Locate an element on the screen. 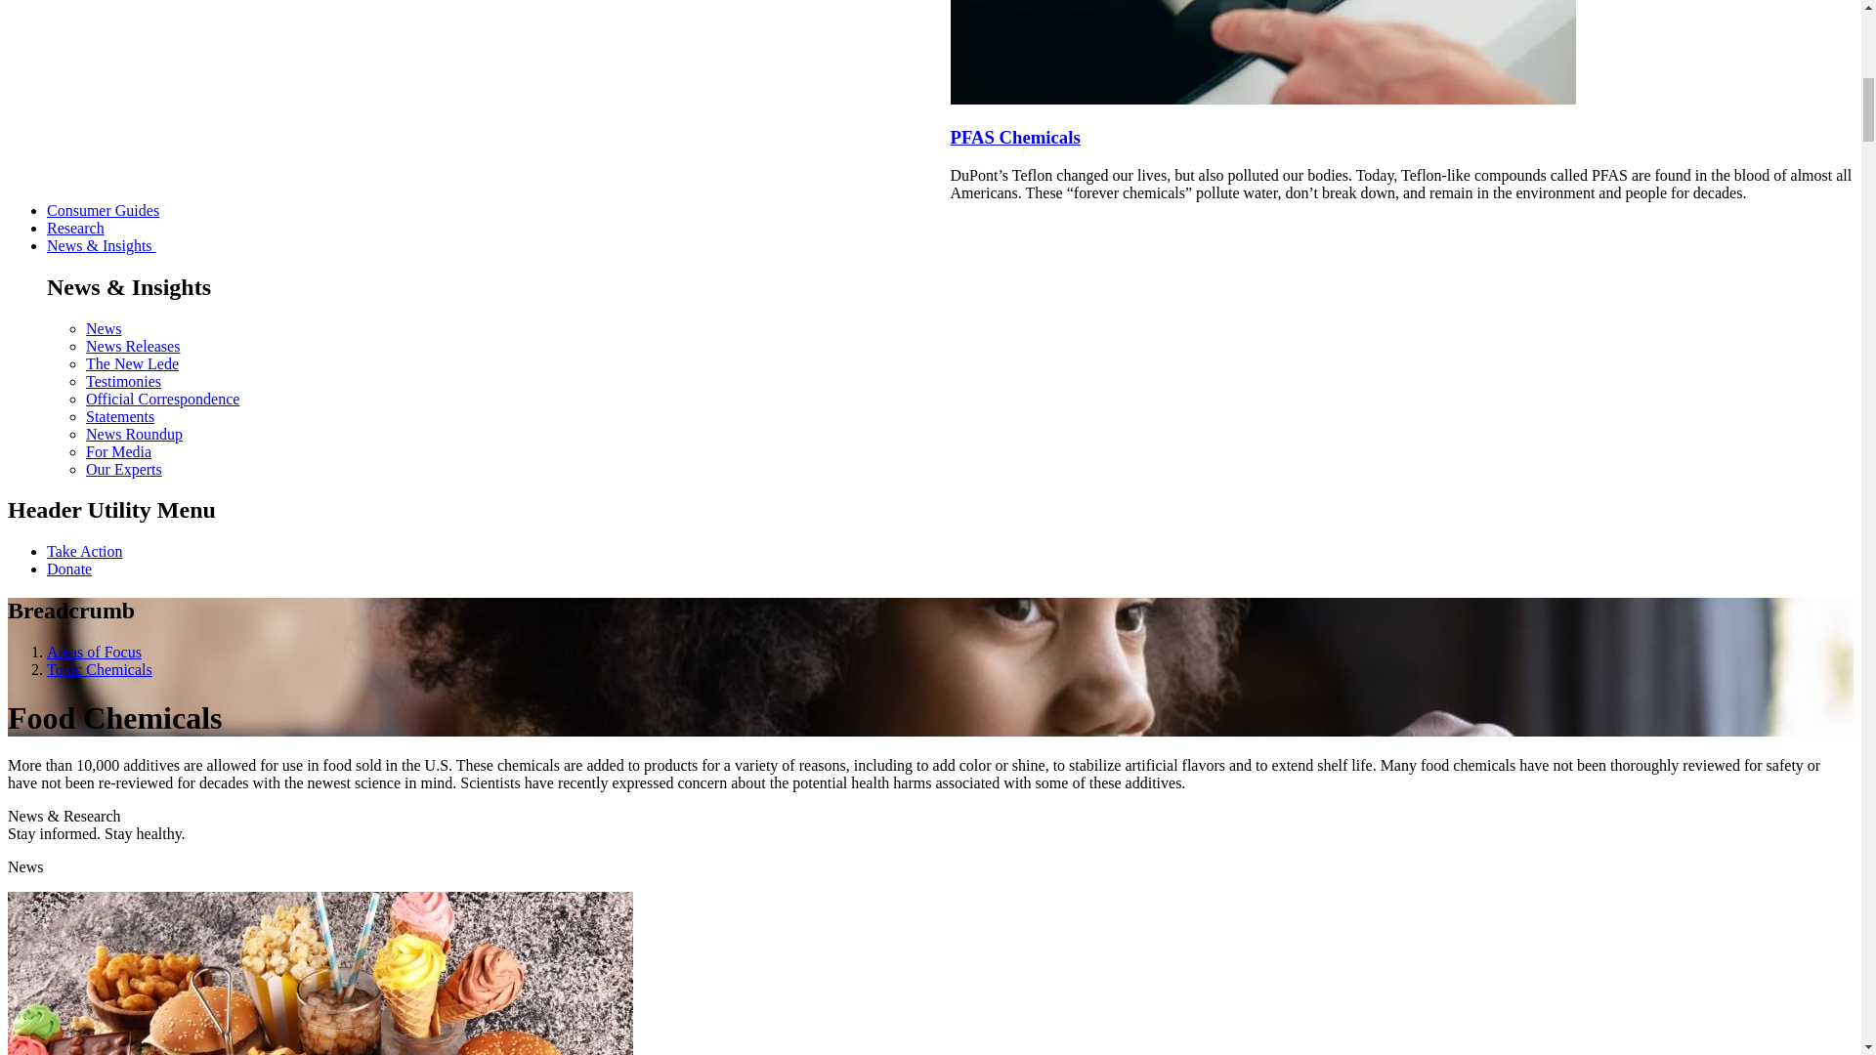 This screenshot has width=1876, height=1055. News Releases is located at coordinates (133, 346).